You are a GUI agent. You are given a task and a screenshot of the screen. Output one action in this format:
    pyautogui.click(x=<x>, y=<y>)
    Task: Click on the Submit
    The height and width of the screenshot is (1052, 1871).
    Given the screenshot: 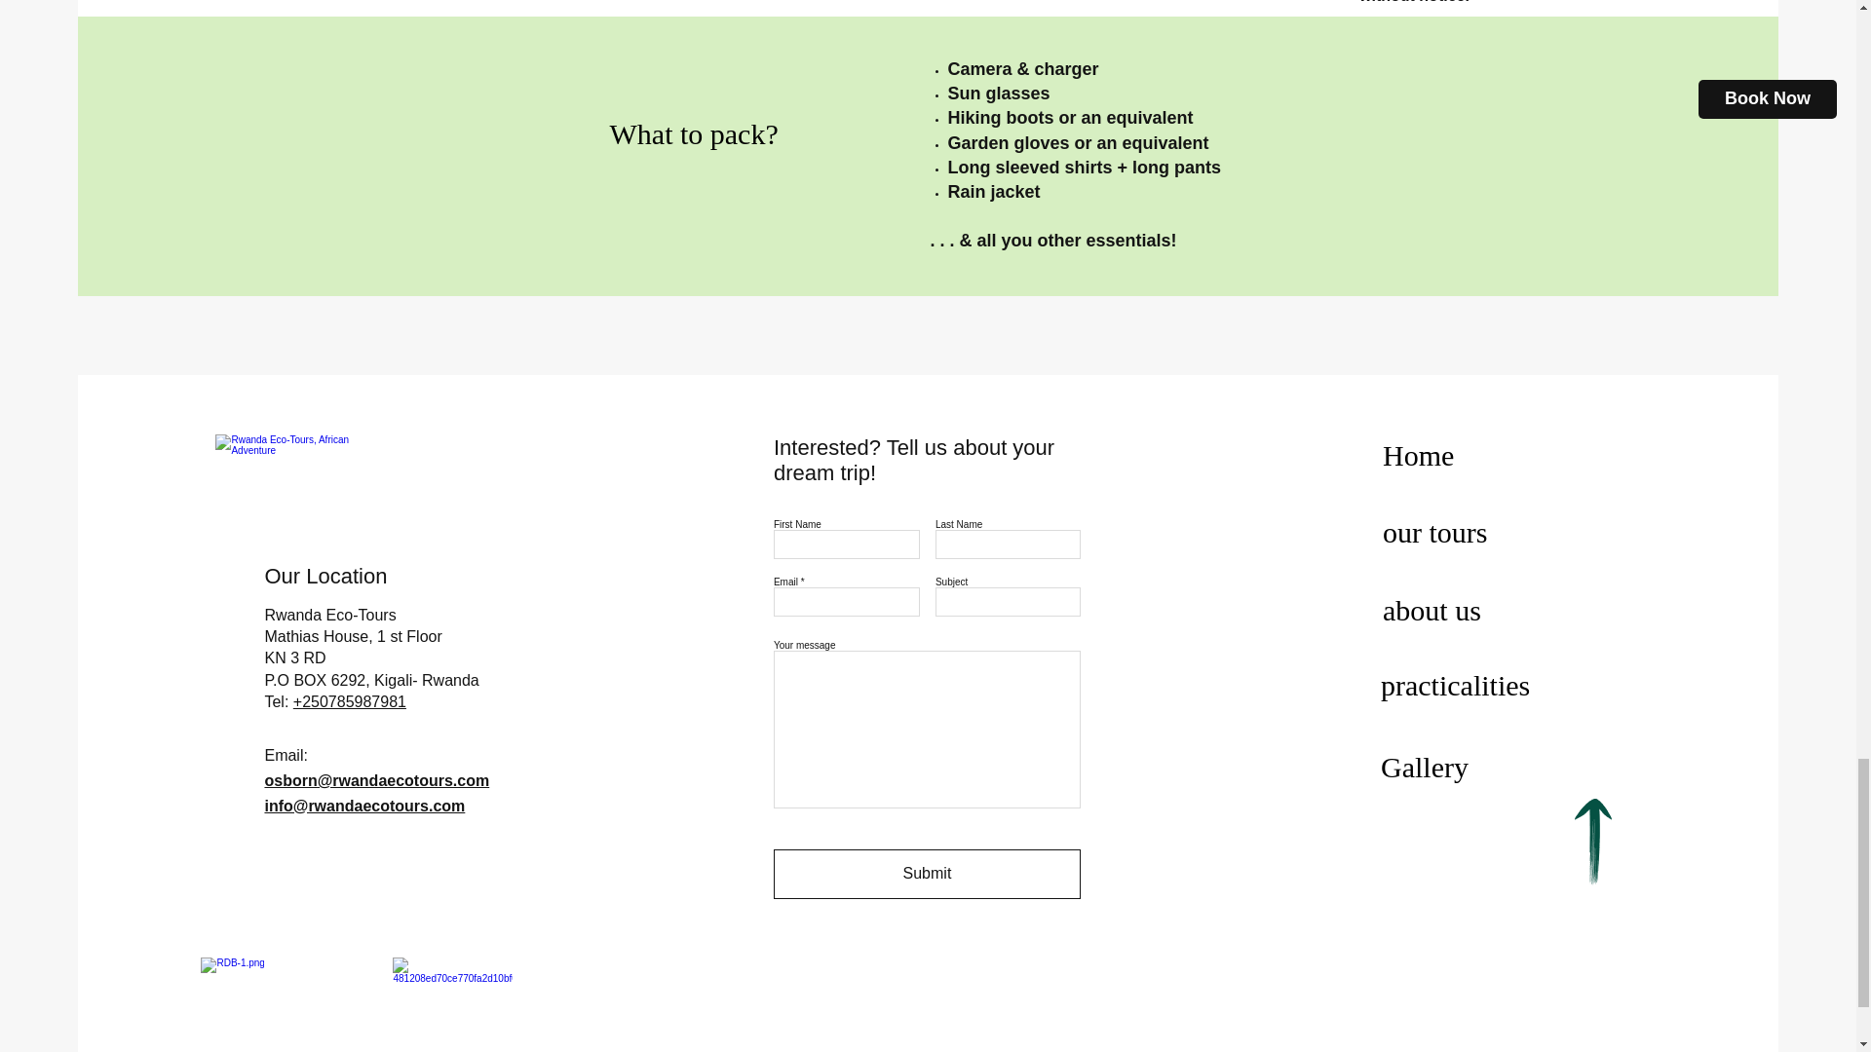 What is the action you would take?
    pyautogui.click(x=928, y=874)
    